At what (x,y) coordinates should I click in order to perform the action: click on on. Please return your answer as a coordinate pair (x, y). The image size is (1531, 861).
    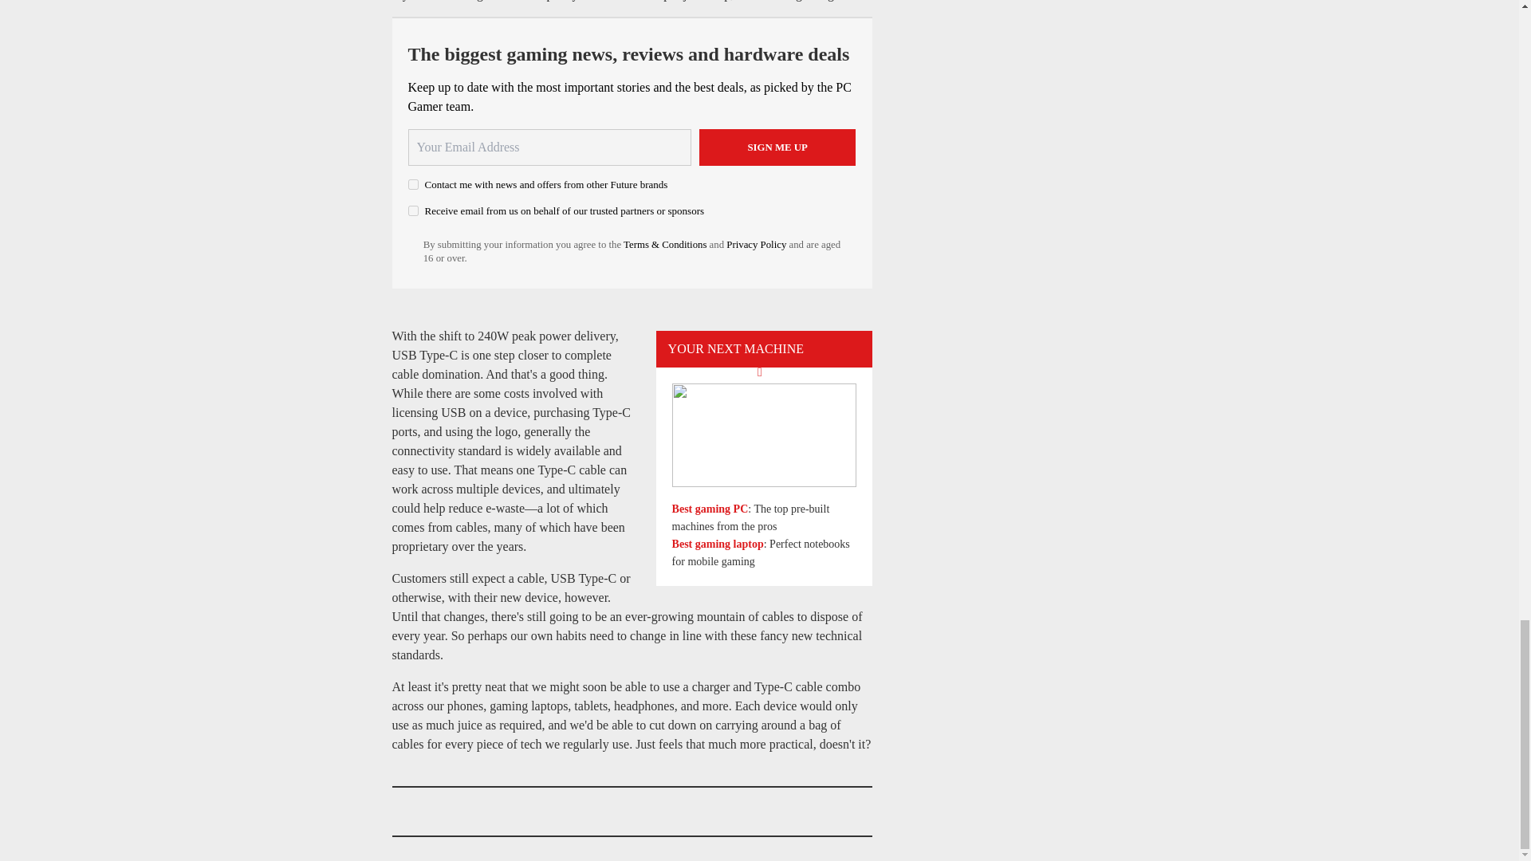
    Looking at the image, I should click on (413, 210).